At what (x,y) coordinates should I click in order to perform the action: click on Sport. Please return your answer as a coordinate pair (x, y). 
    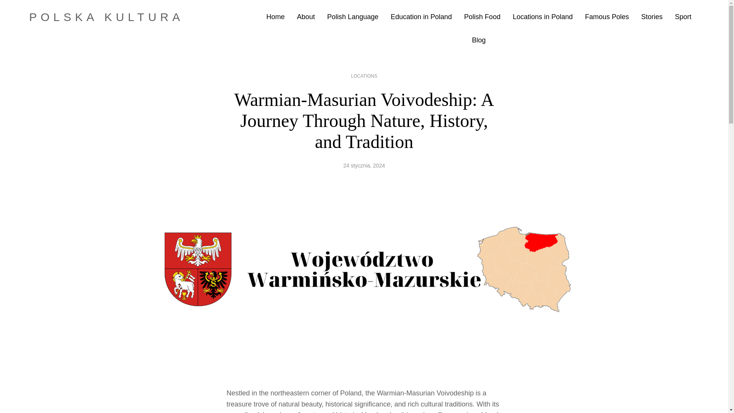
    Looking at the image, I should click on (683, 17).